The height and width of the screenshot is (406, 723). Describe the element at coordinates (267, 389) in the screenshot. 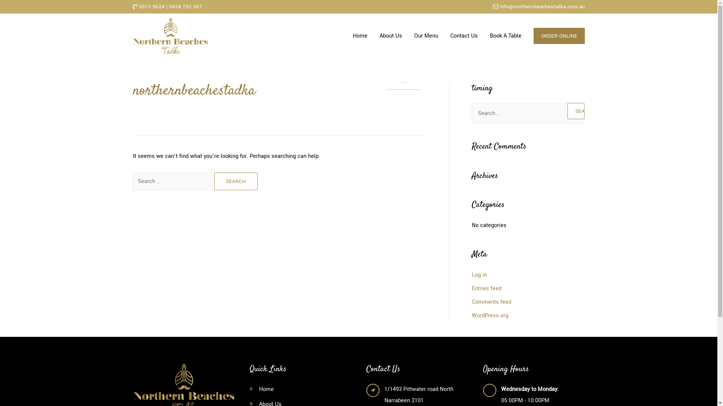

I see `Home` at that location.